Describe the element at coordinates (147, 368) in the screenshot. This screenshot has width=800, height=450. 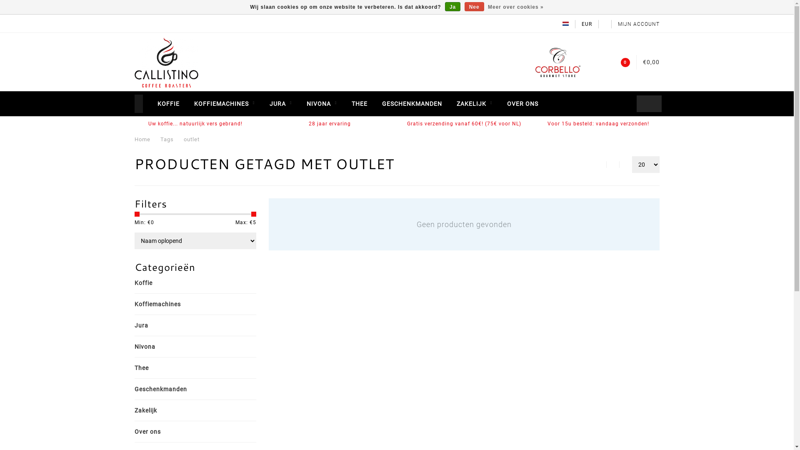
I see `Thee` at that location.